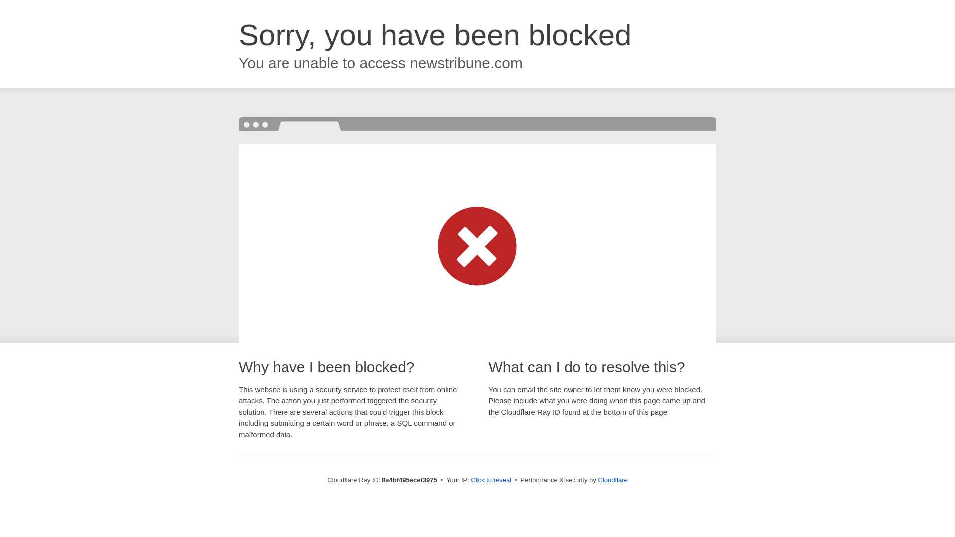 The image size is (955, 537). Describe the element at coordinates (490, 480) in the screenshot. I see `Click to reveal` at that location.